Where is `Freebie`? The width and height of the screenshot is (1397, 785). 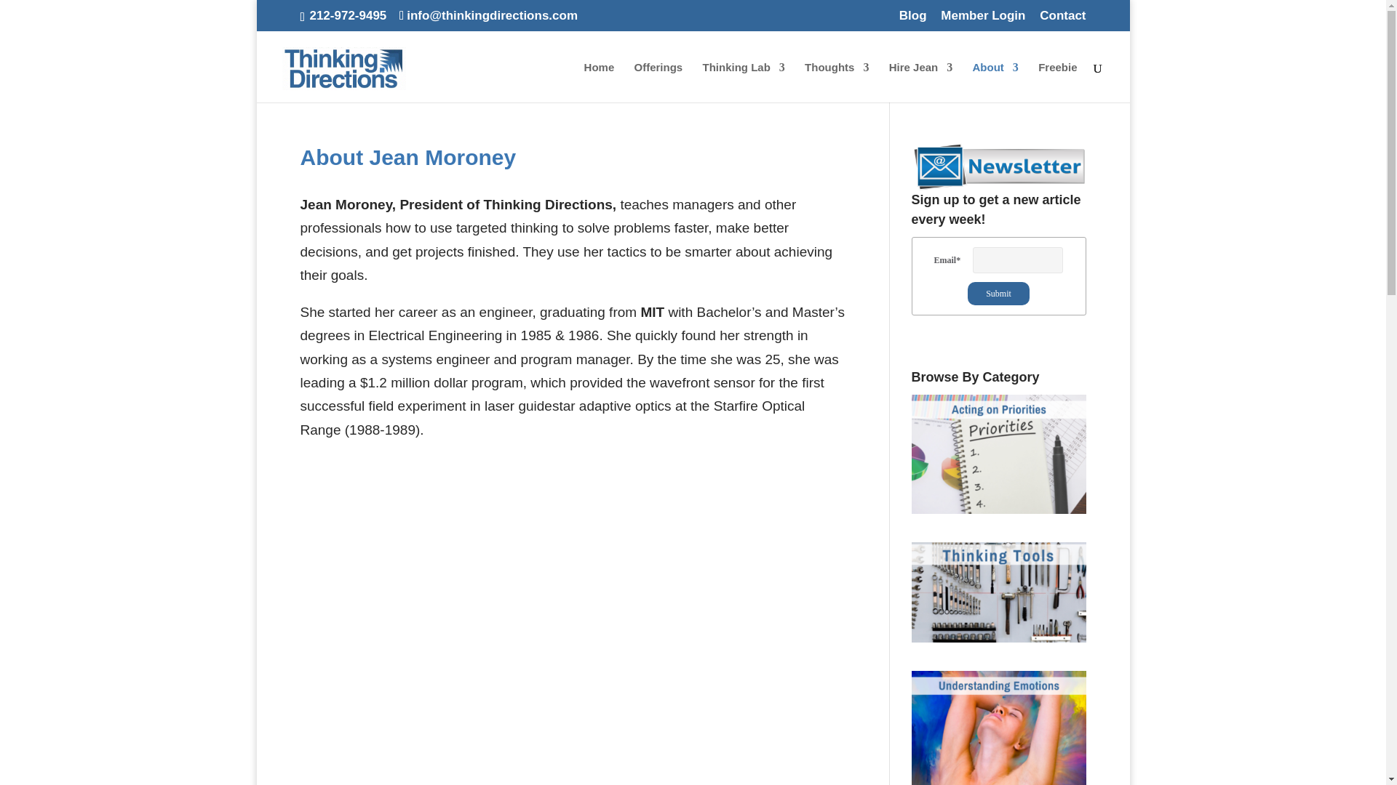 Freebie is located at coordinates (1057, 83).